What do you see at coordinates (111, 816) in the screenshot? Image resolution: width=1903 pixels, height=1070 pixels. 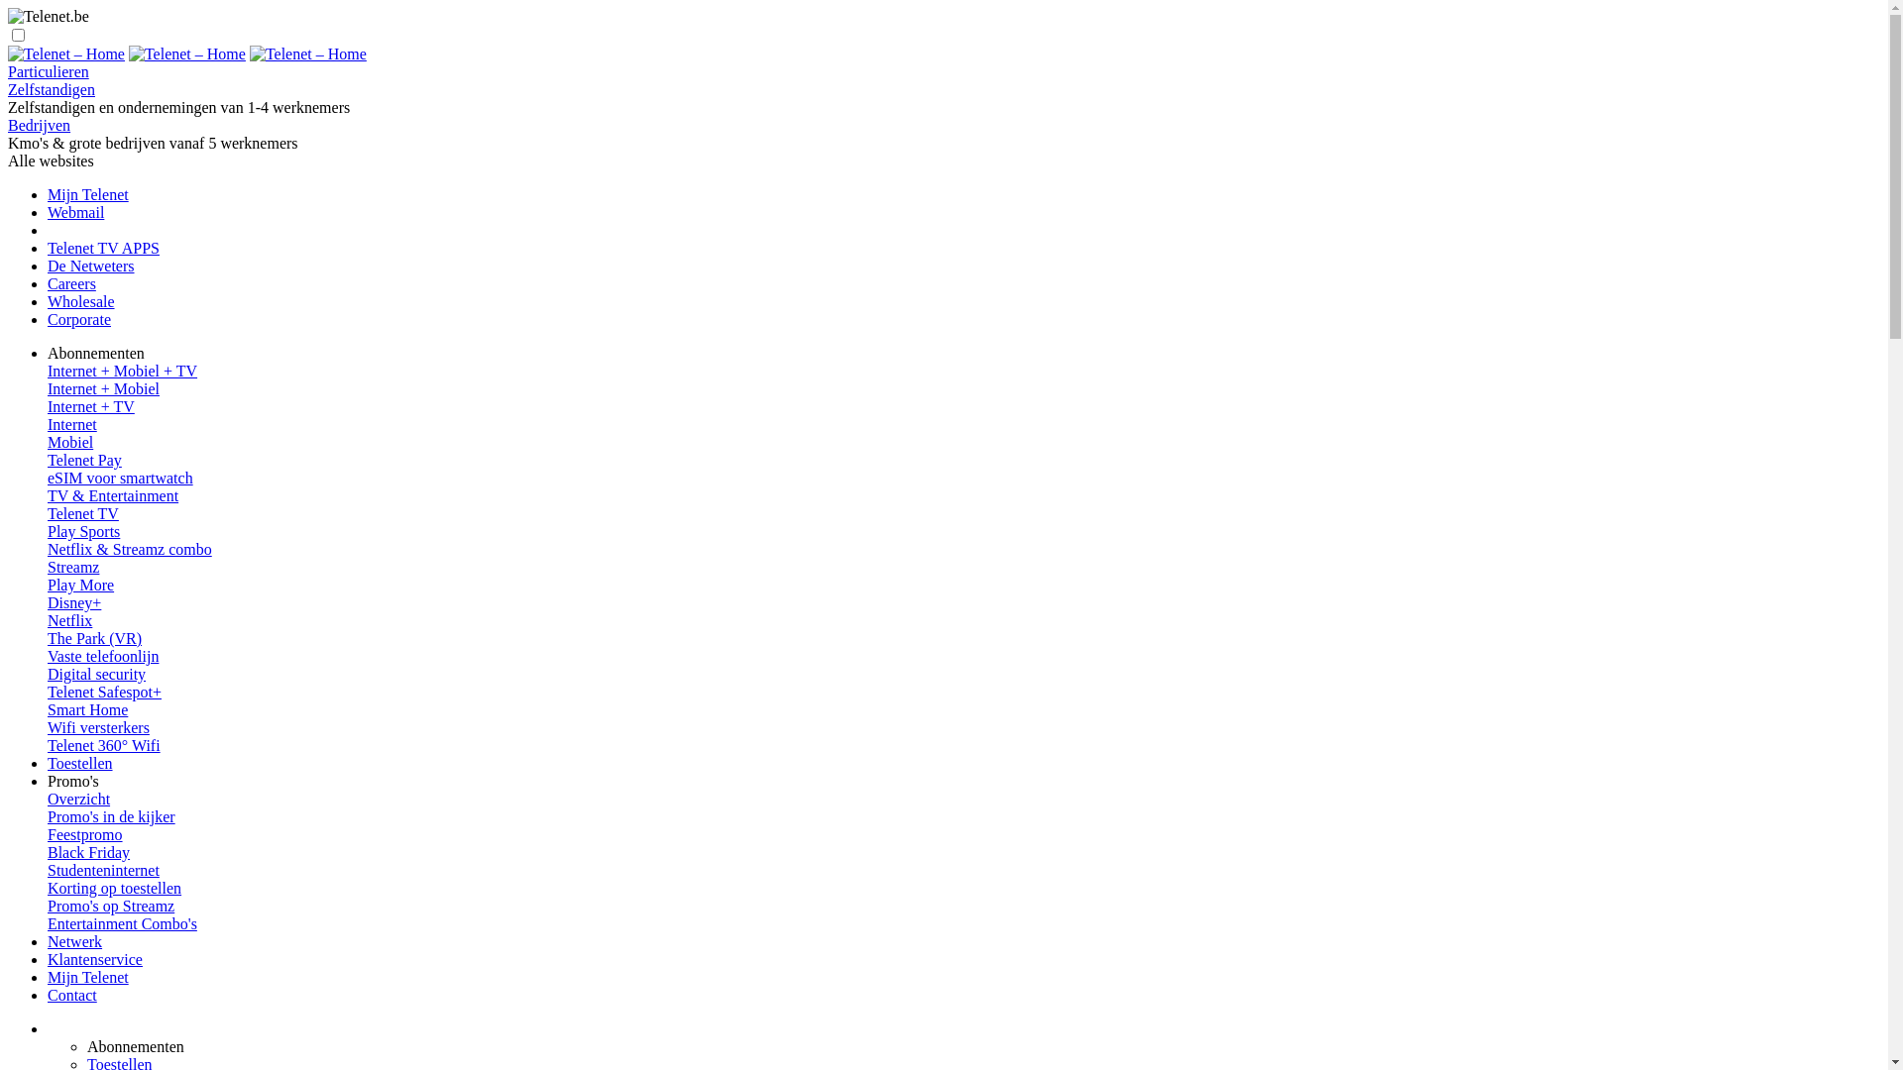 I see `Promo's in de kijker` at bounding box center [111, 816].